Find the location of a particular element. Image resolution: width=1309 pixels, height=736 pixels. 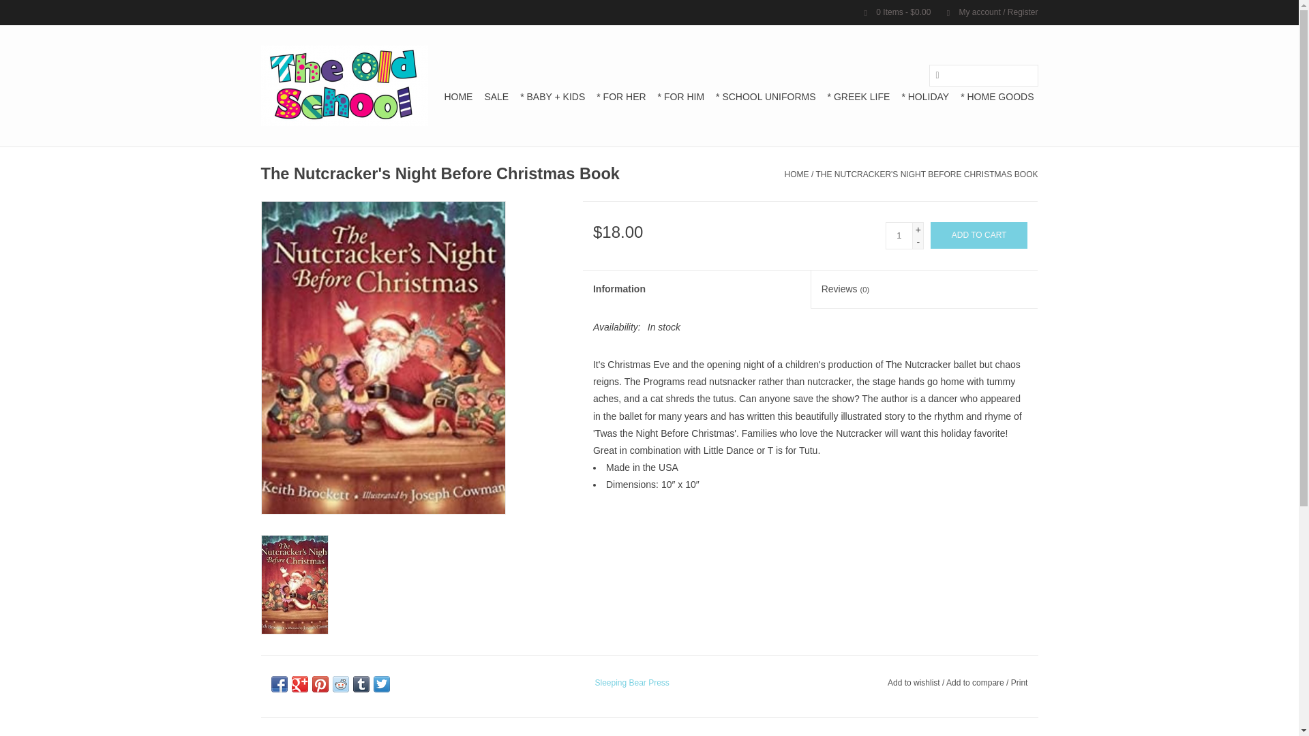

HOME is located at coordinates (458, 97).